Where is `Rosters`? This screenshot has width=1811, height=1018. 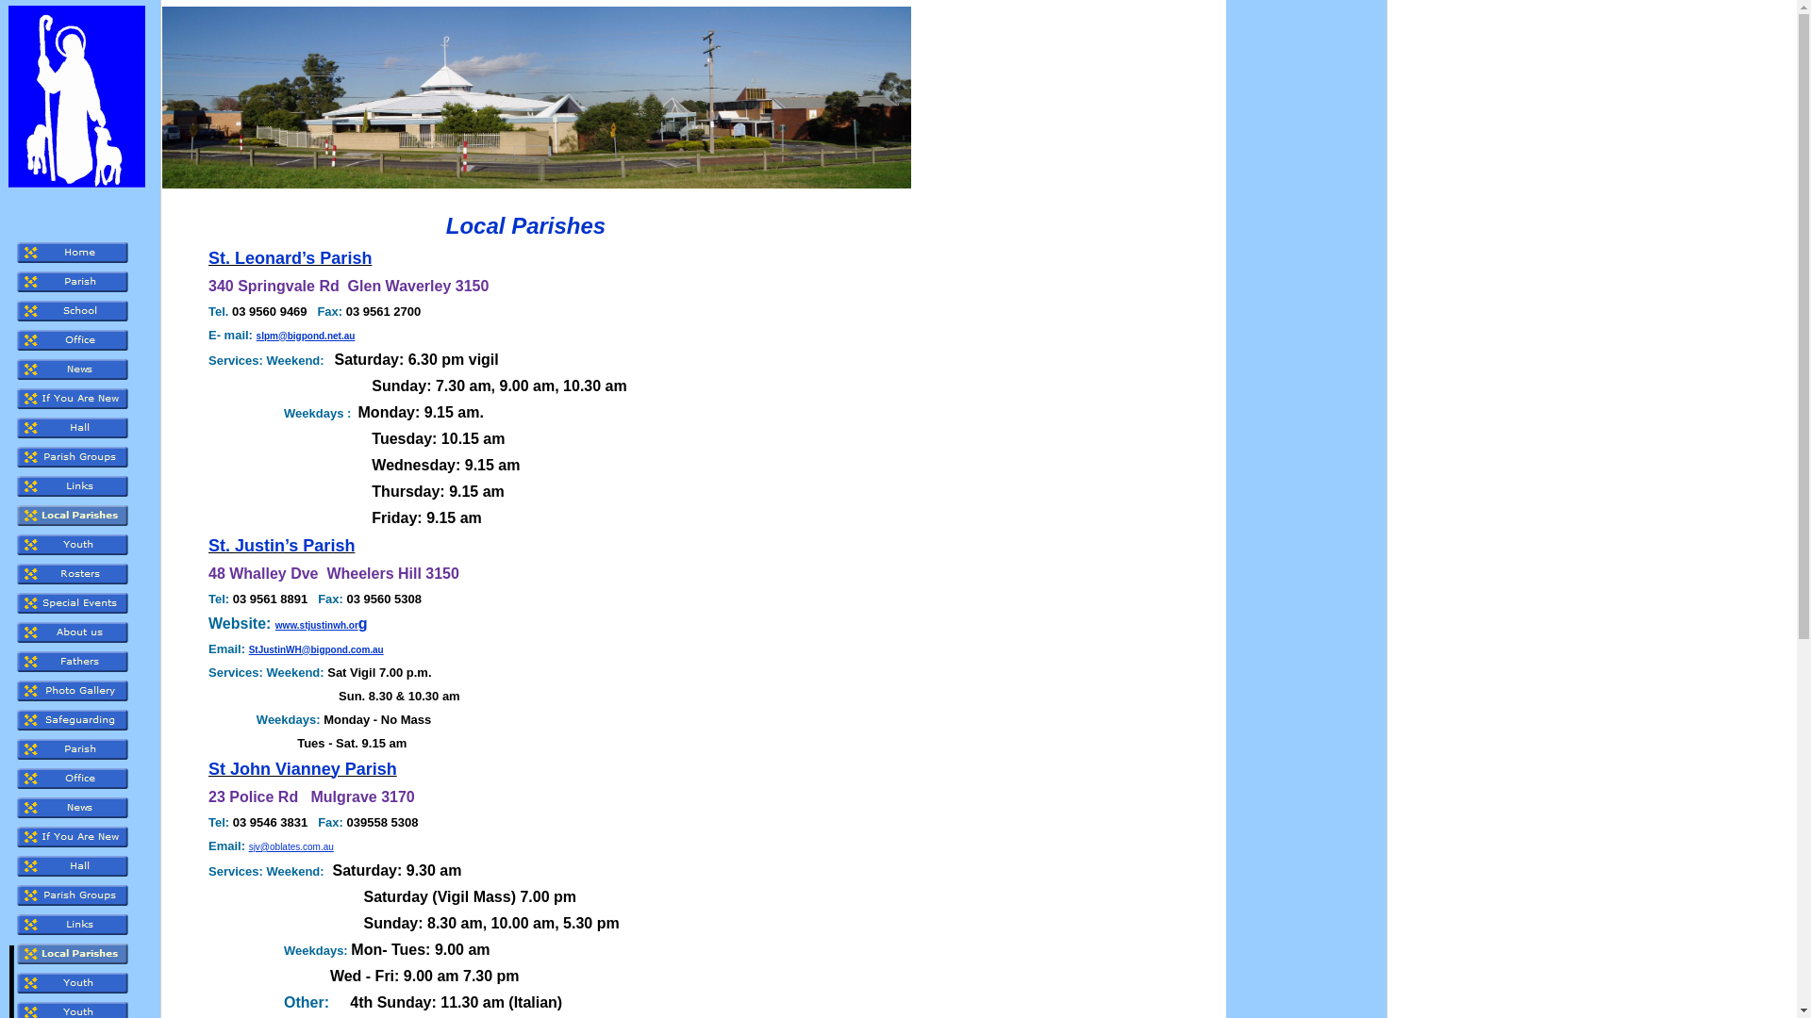 Rosters is located at coordinates (80, 573).